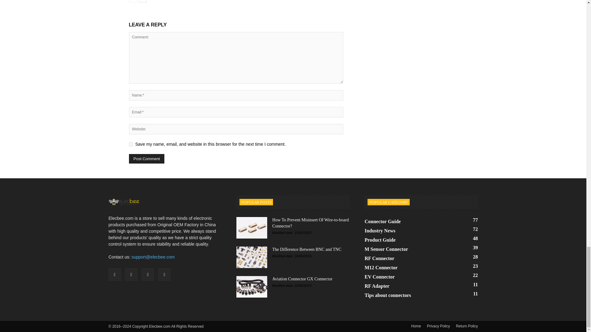 This screenshot has width=591, height=332. What do you see at coordinates (147, 159) in the screenshot?
I see `Post Comment` at bounding box center [147, 159].